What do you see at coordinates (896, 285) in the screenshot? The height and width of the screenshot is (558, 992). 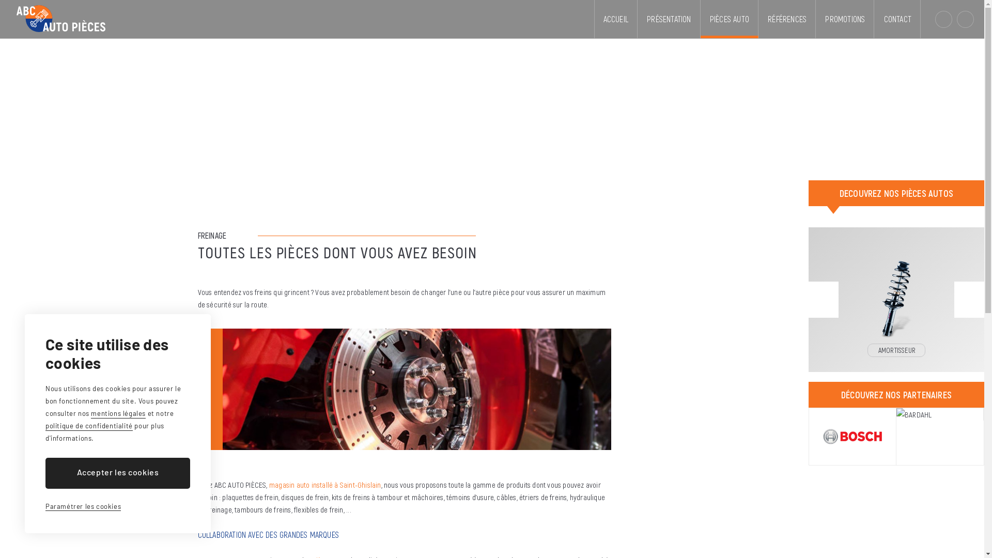 I see `Amortisseur` at bounding box center [896, 285].